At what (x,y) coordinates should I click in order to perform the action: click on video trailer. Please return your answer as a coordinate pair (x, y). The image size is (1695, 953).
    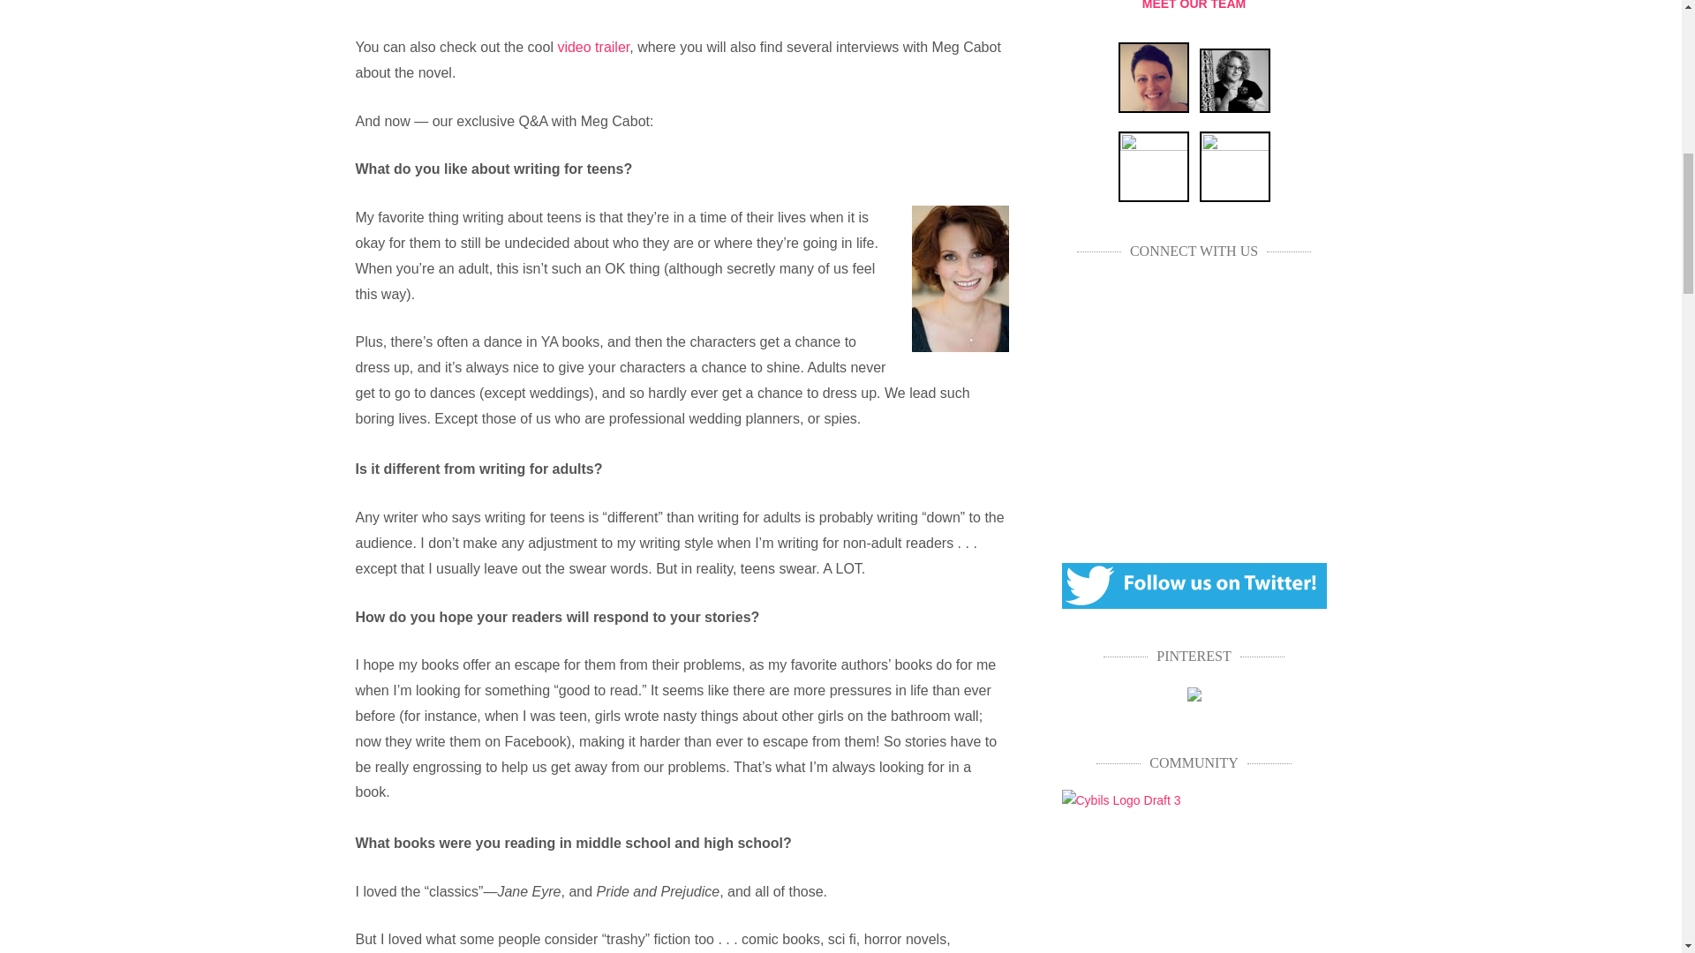
    Looking at the image, I should click on (593, 47).